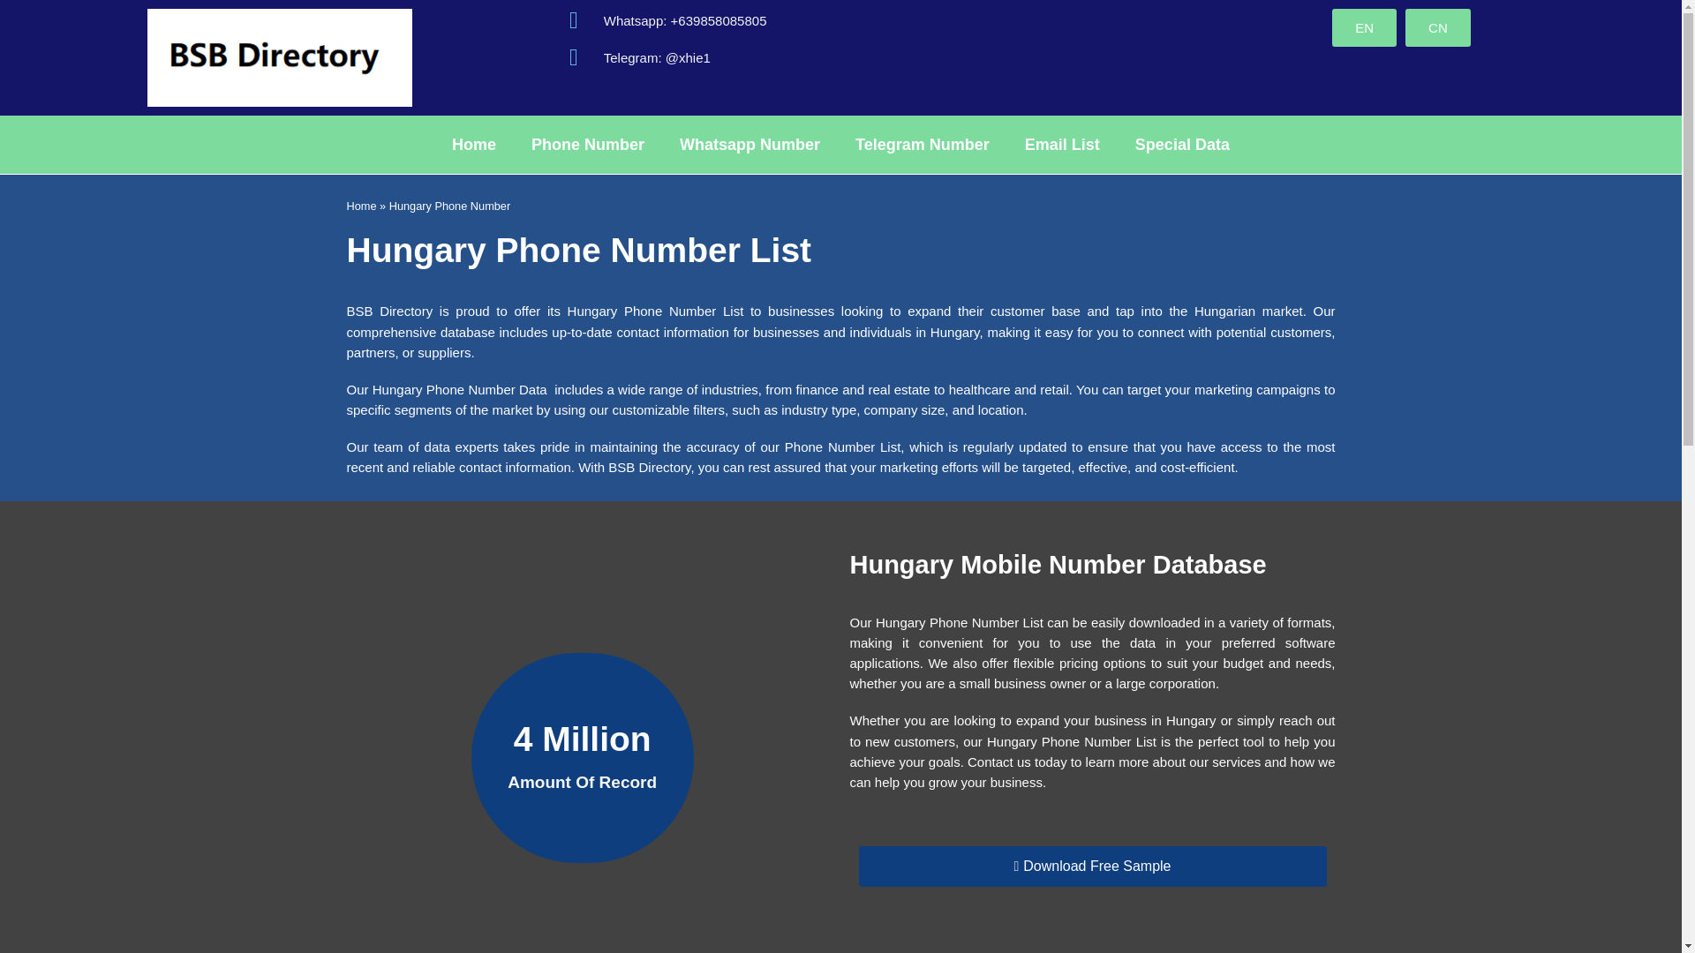 The height and width of the screenshot is (953, 1695). I want to click on Phone Number, so click(588, 145).